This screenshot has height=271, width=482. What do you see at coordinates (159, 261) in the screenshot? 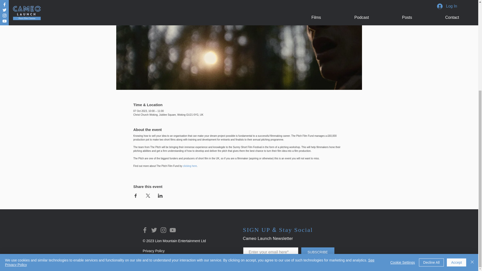
I see `Terms and Conditions` at bounding box center [159, 261].